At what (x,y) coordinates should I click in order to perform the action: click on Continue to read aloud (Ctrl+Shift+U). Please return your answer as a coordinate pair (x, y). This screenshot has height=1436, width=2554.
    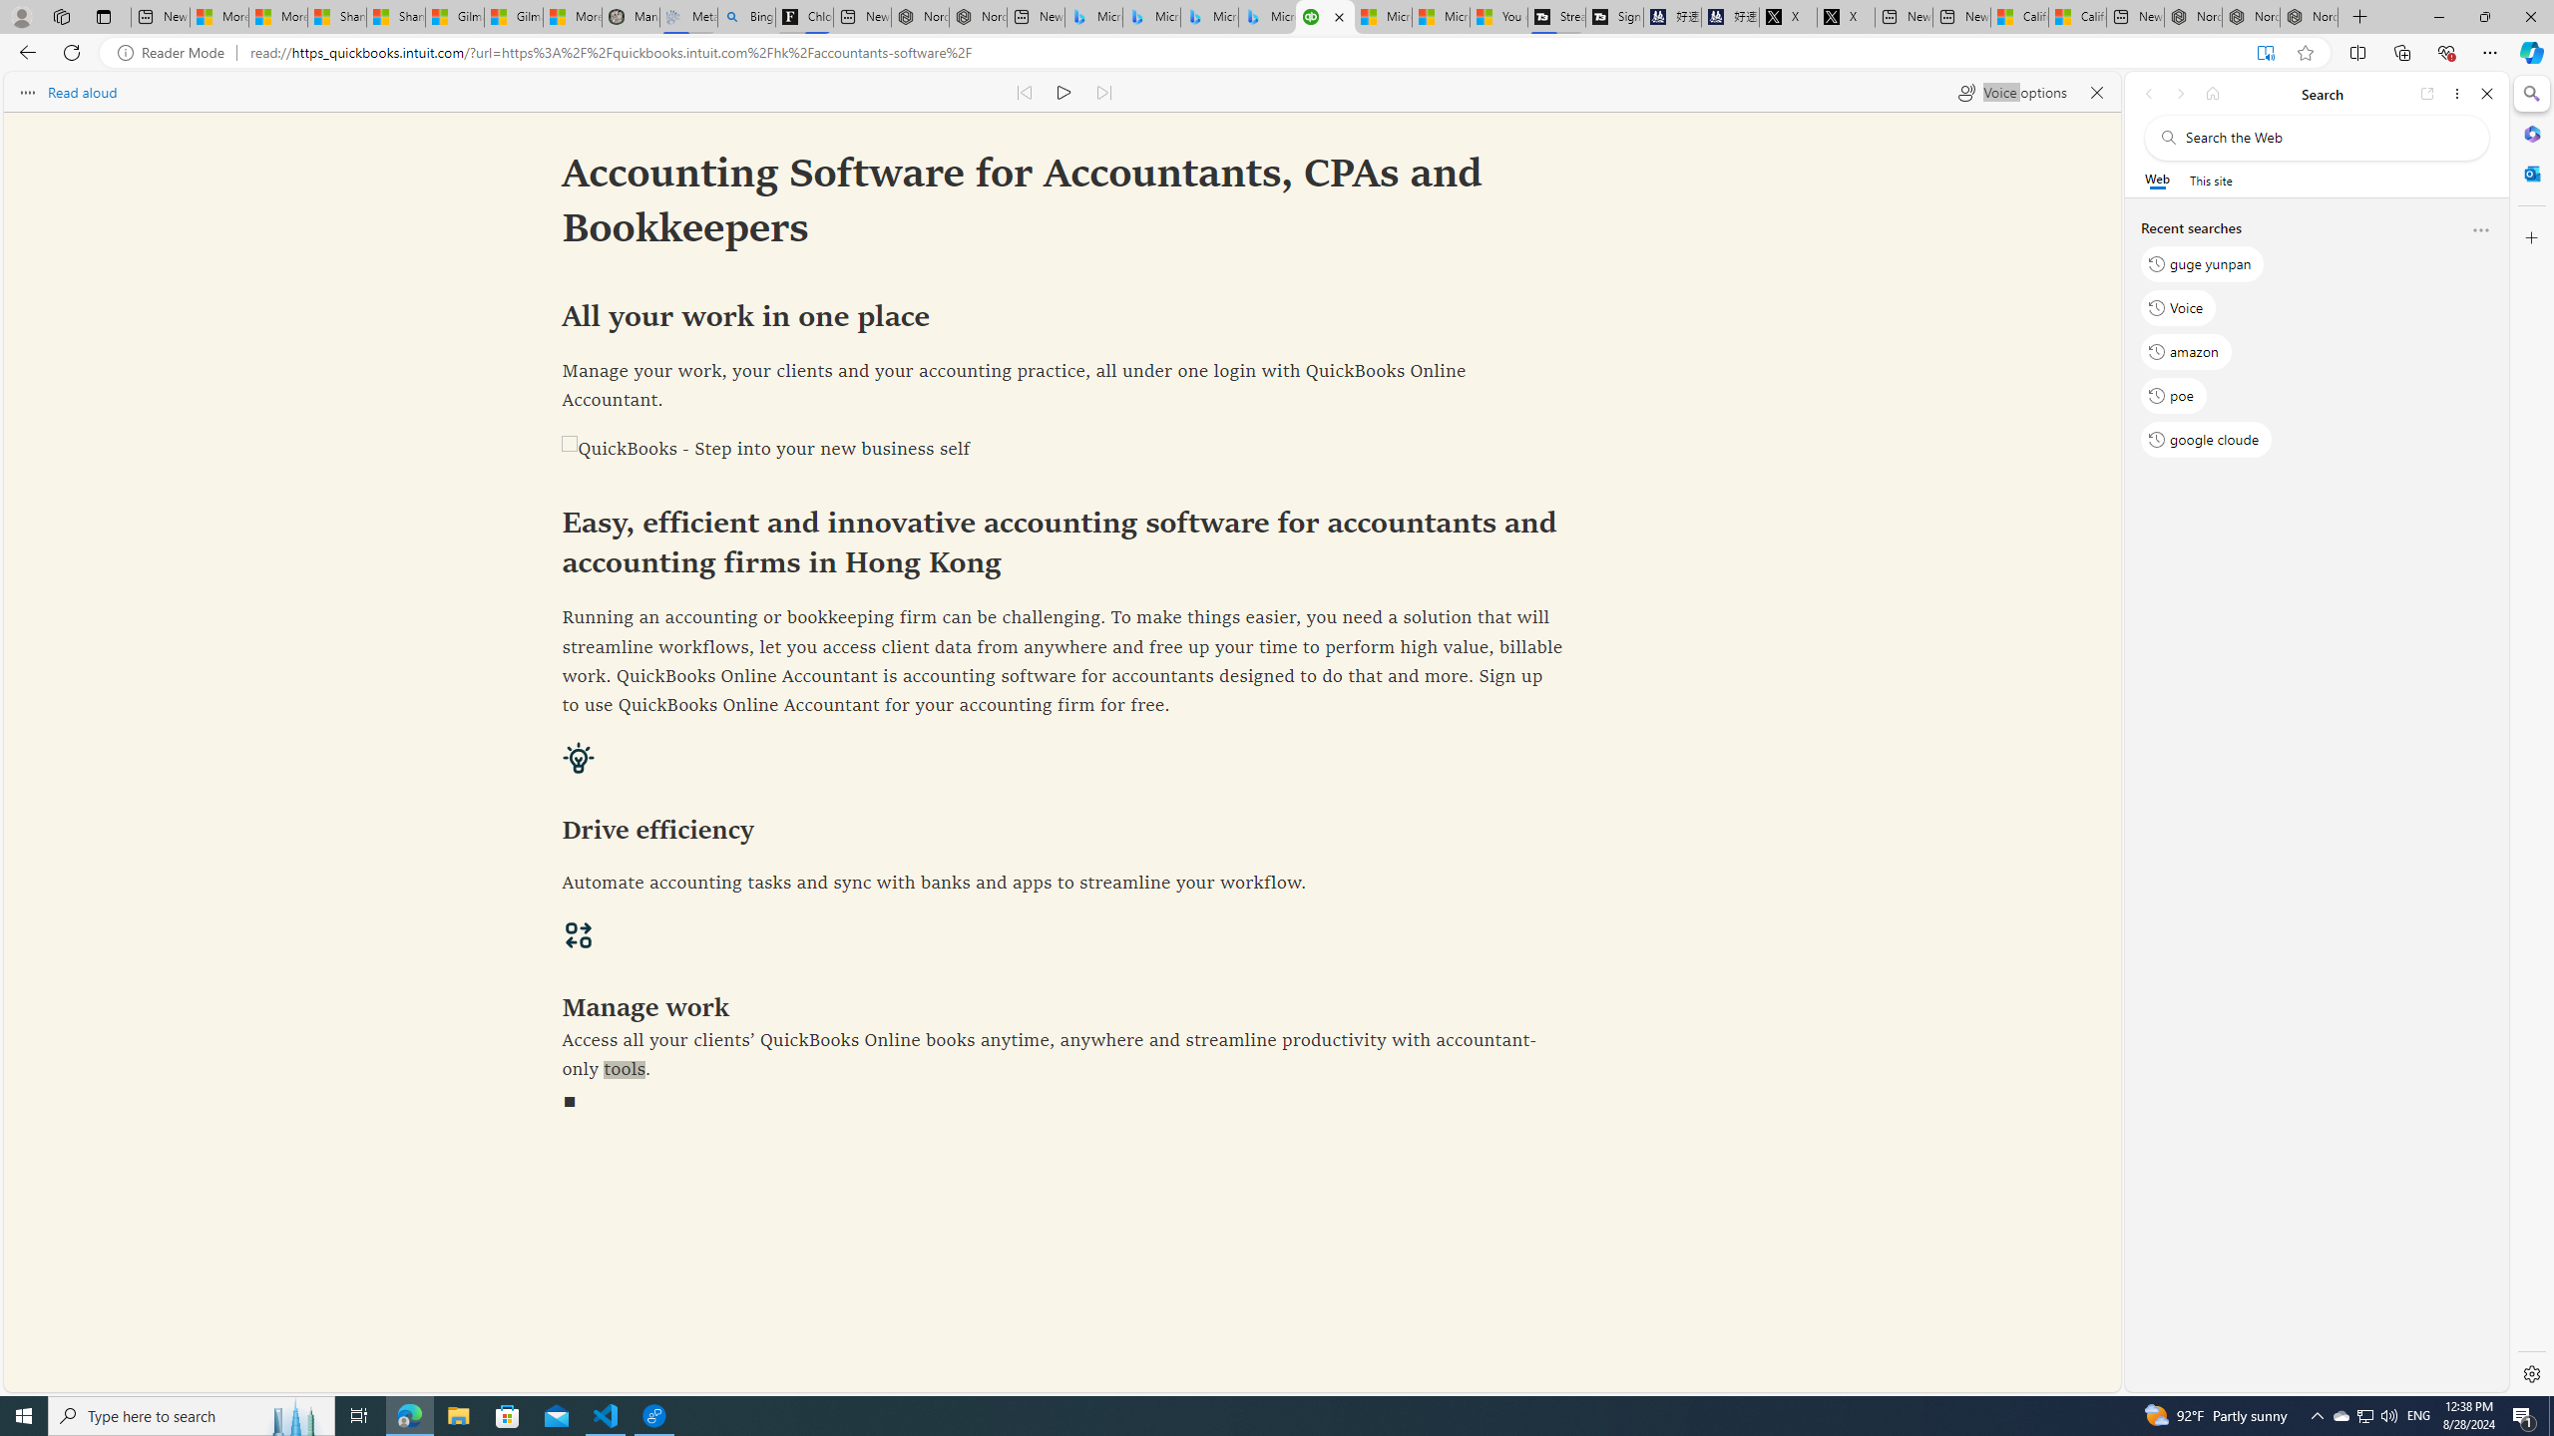
    Looking at the image, I should click on (1065, 92).